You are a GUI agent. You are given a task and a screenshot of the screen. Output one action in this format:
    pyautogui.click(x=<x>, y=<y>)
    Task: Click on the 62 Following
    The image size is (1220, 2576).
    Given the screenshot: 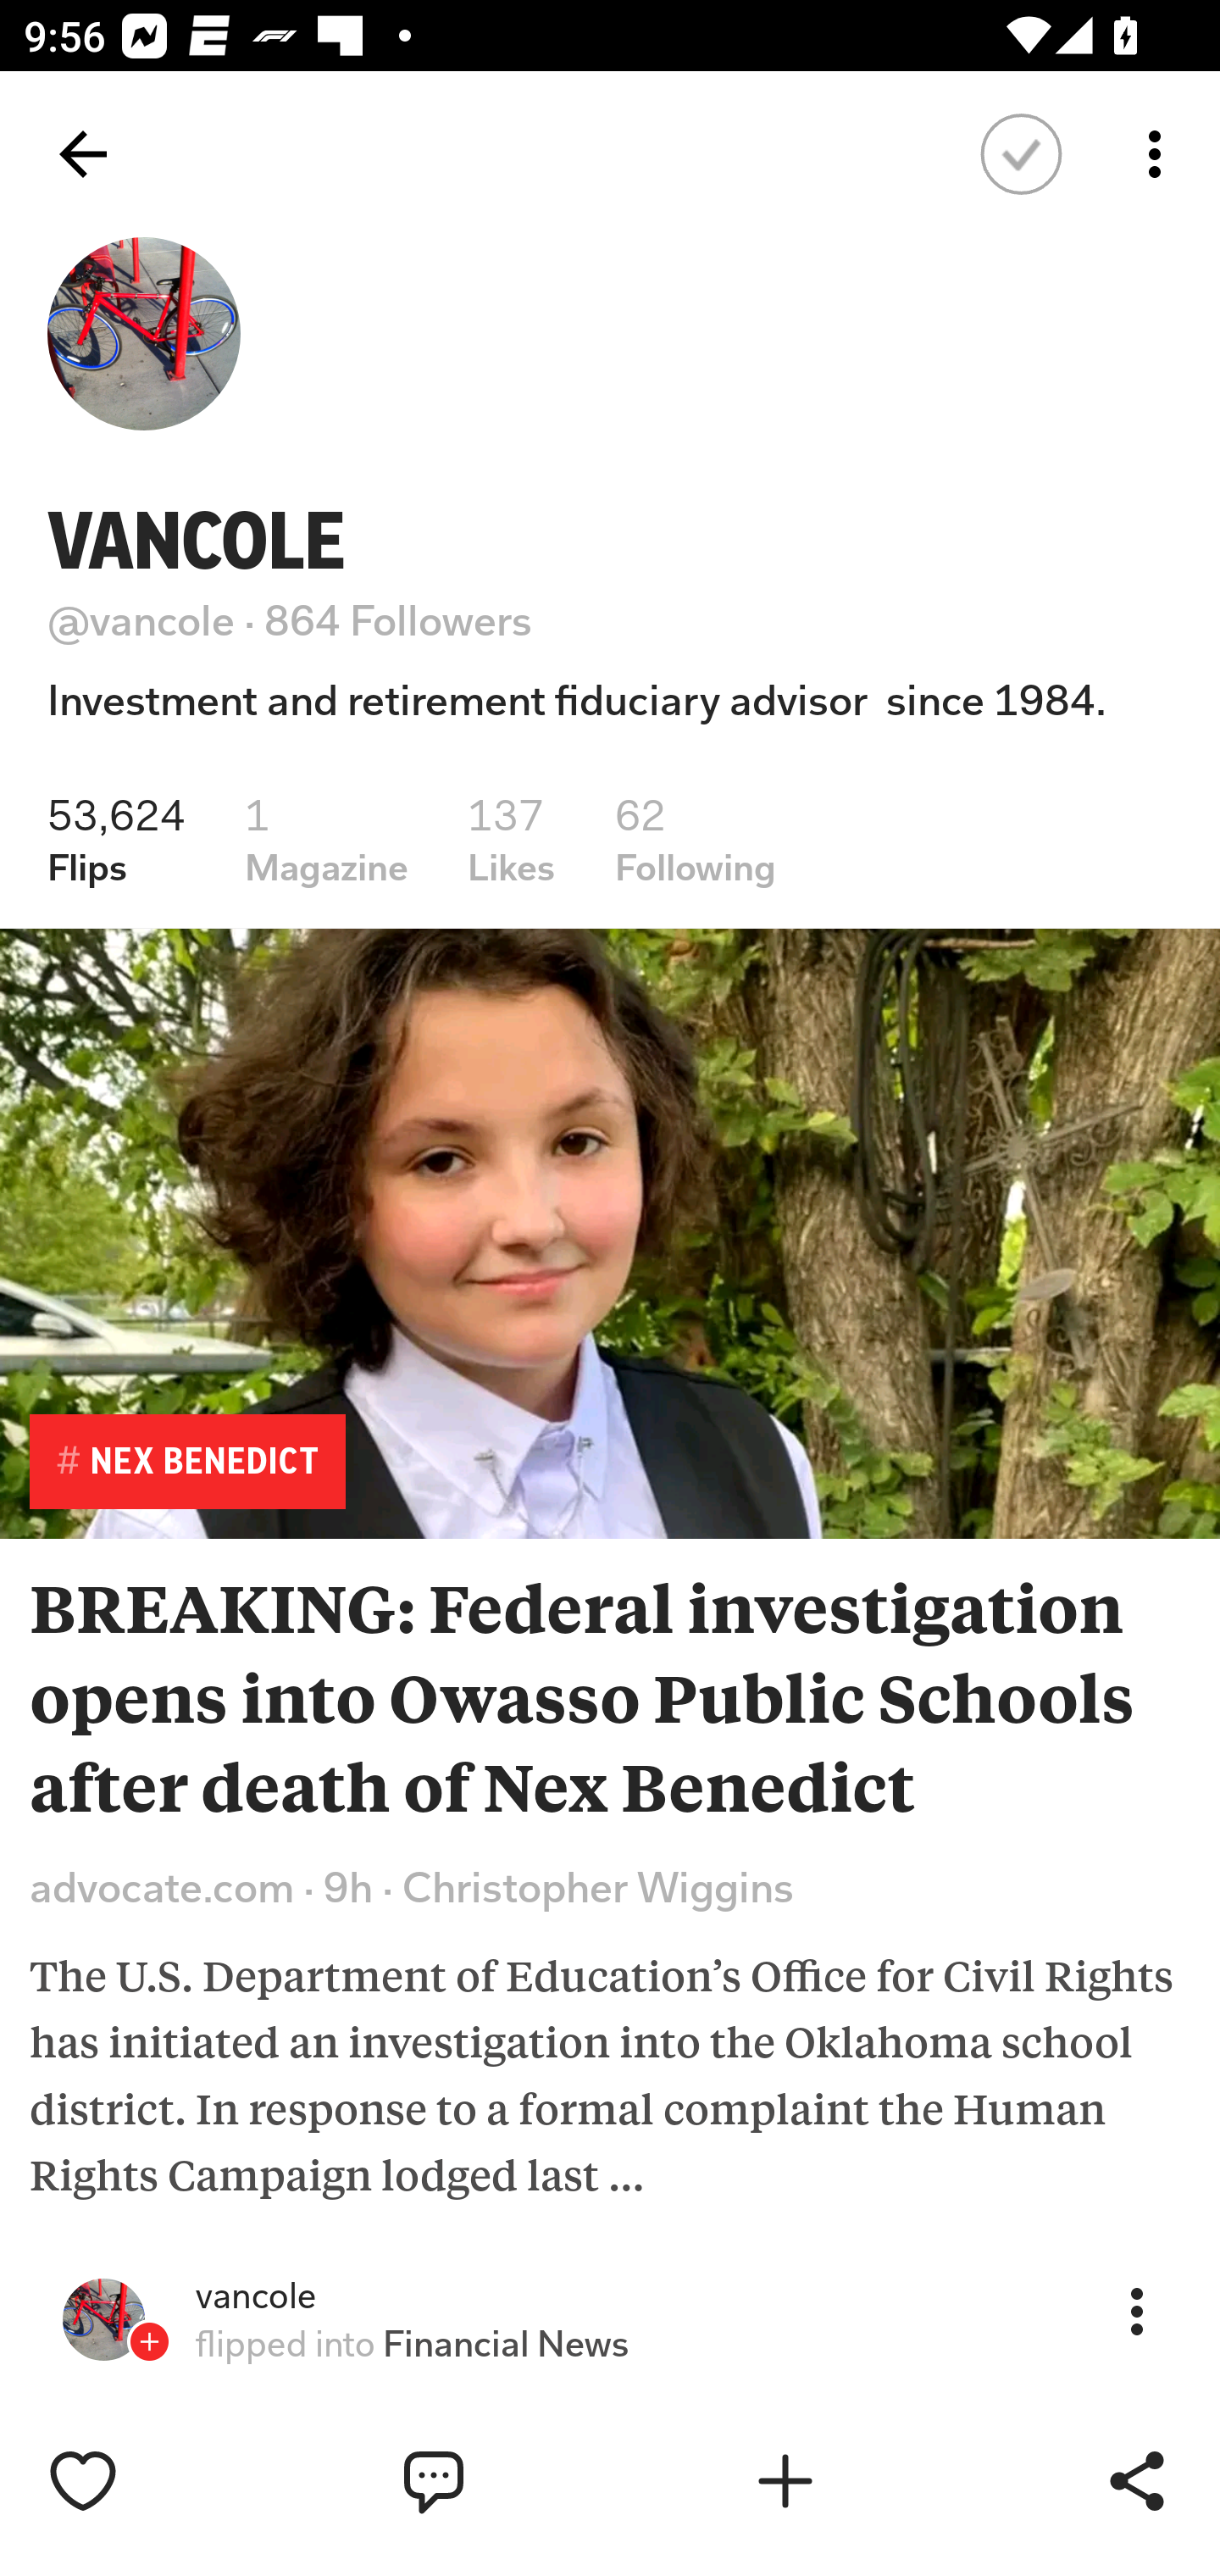 What is the action you would take?
    pyautogui.click(x=696, y=839)
    